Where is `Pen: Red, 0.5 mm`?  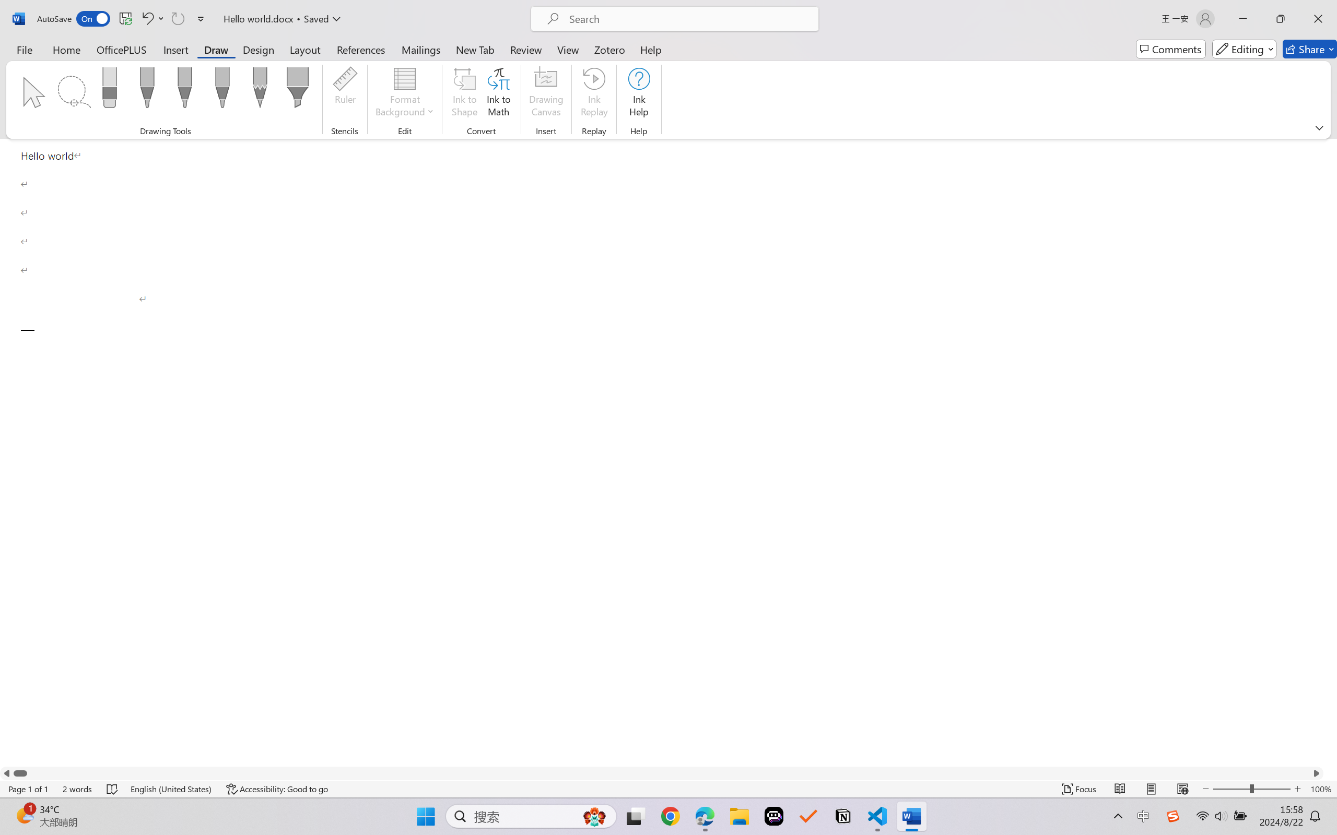
Pen: Red, 0.5 mm is located at coordinates (184, 91).